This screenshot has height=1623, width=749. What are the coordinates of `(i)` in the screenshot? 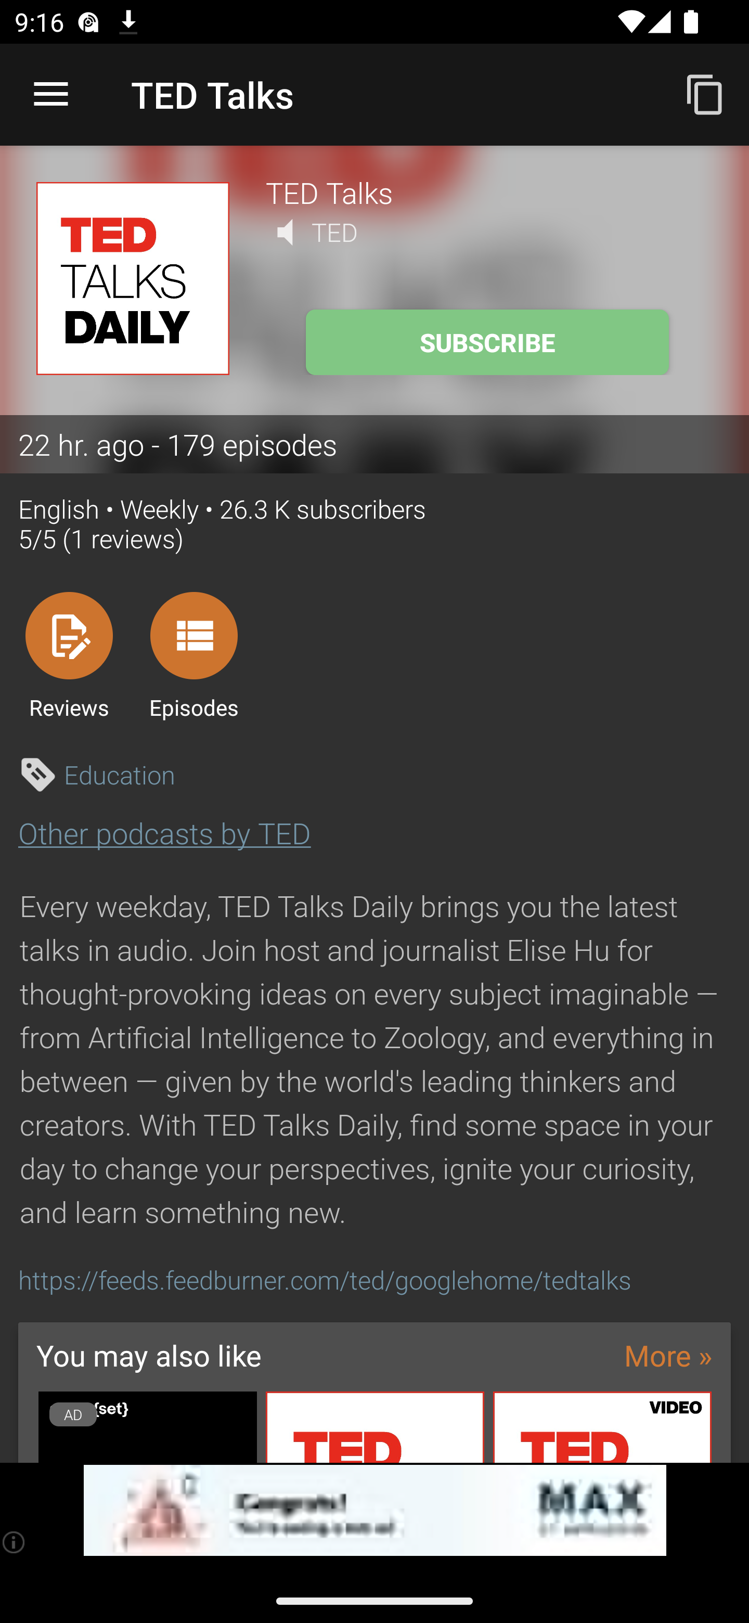 It's located at (15, 1542).